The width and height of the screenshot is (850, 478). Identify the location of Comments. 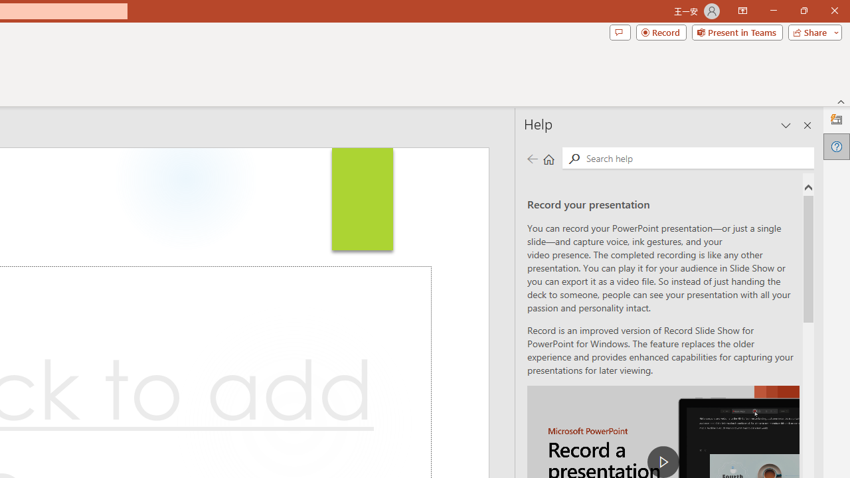
(620, 32).